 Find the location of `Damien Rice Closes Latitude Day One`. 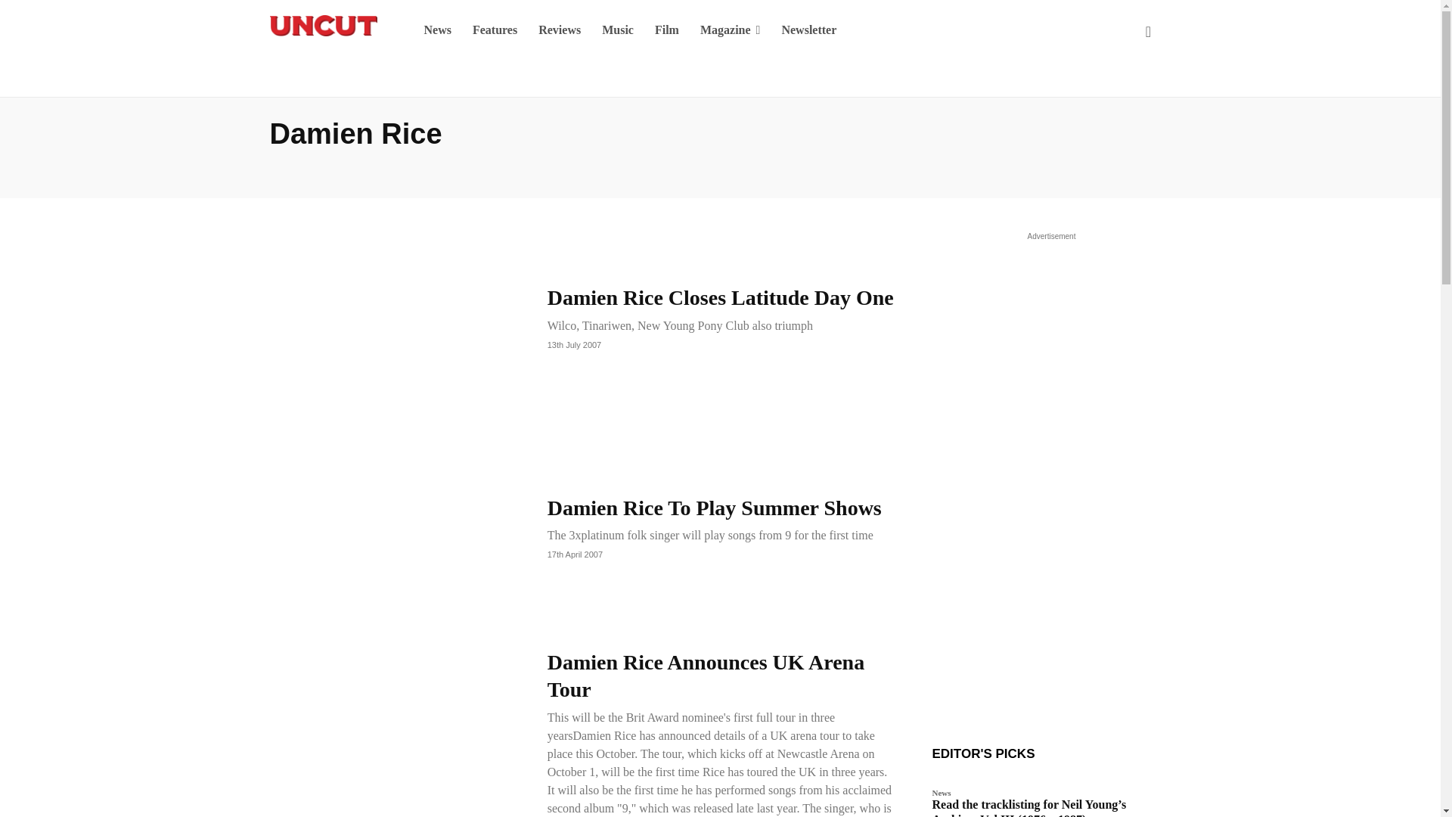

Damien Rice Closes Latitude Day One is located at coordinates (720, 298).